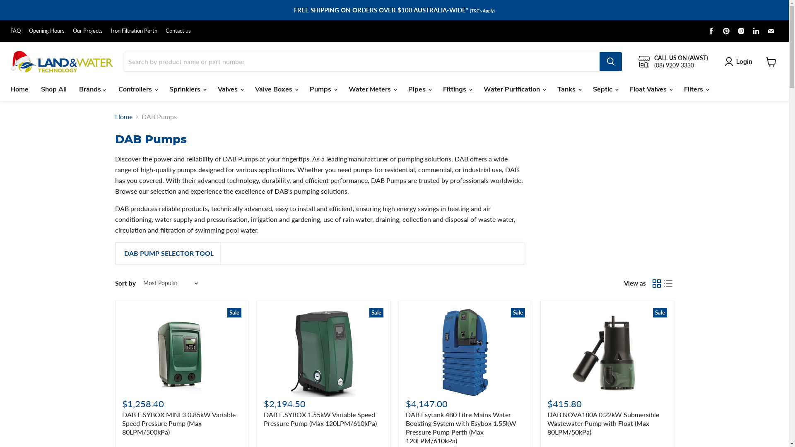 The height and width of the screenshot is (447, 795). What do you see at coordinates (124, 117) in the screenshot?
I see `Home` at bounding box center [124, 117].